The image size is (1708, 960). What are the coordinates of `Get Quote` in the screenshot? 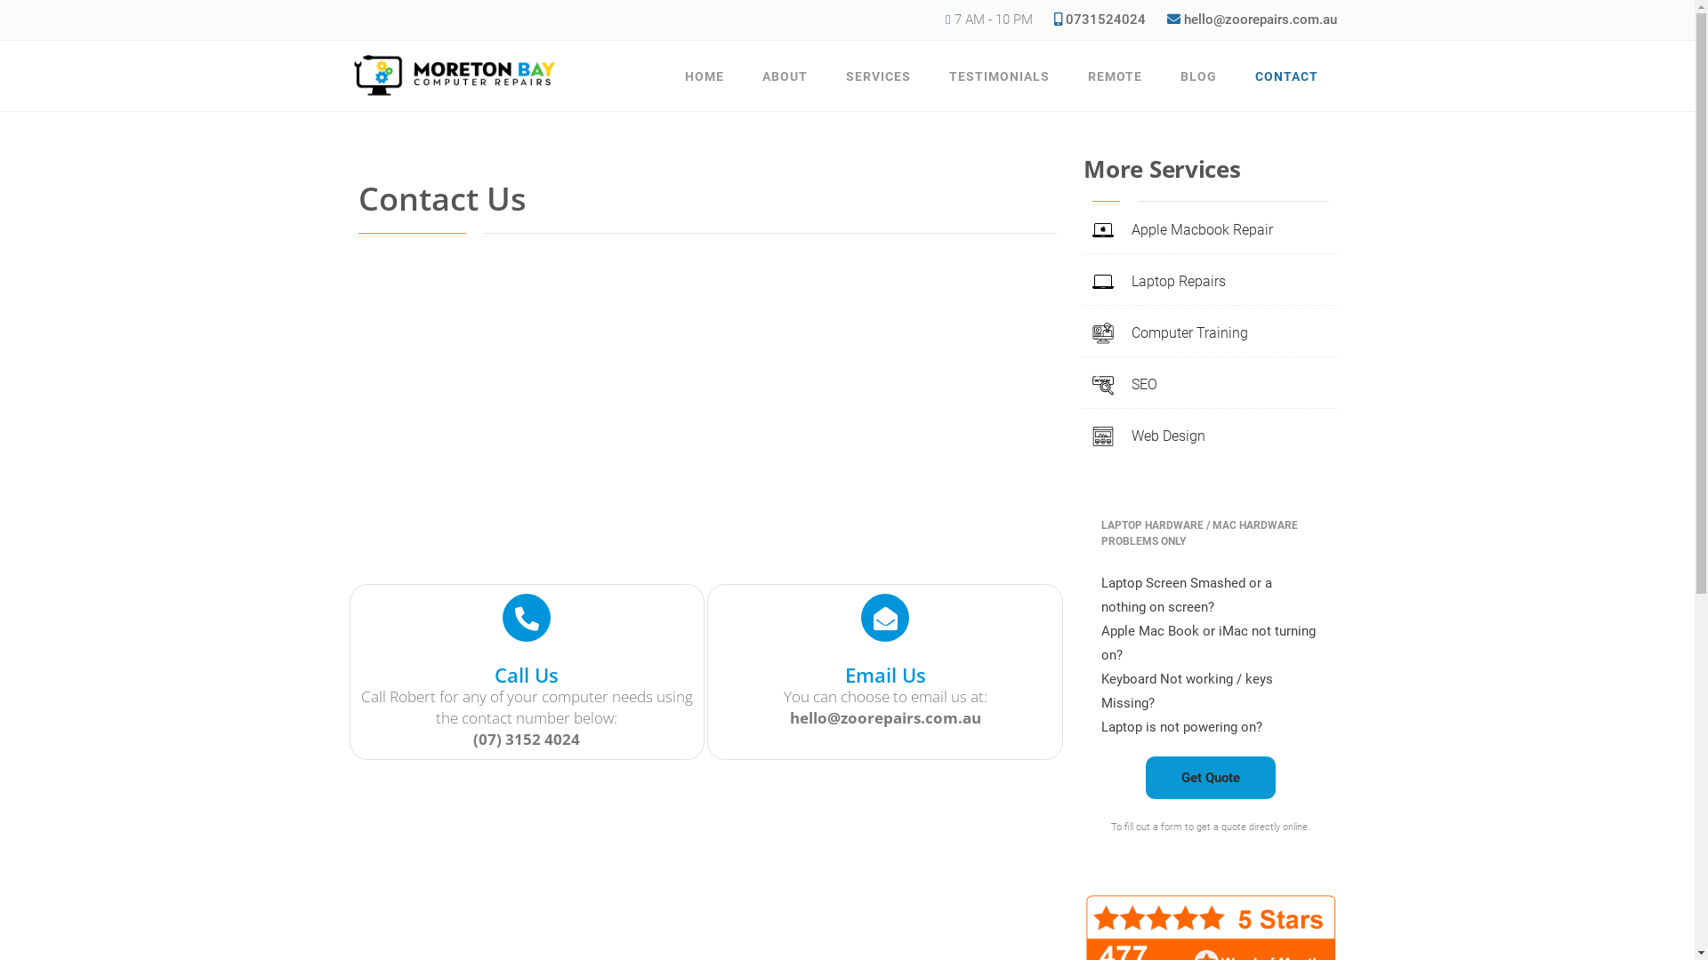 It's located at (1211, 778).